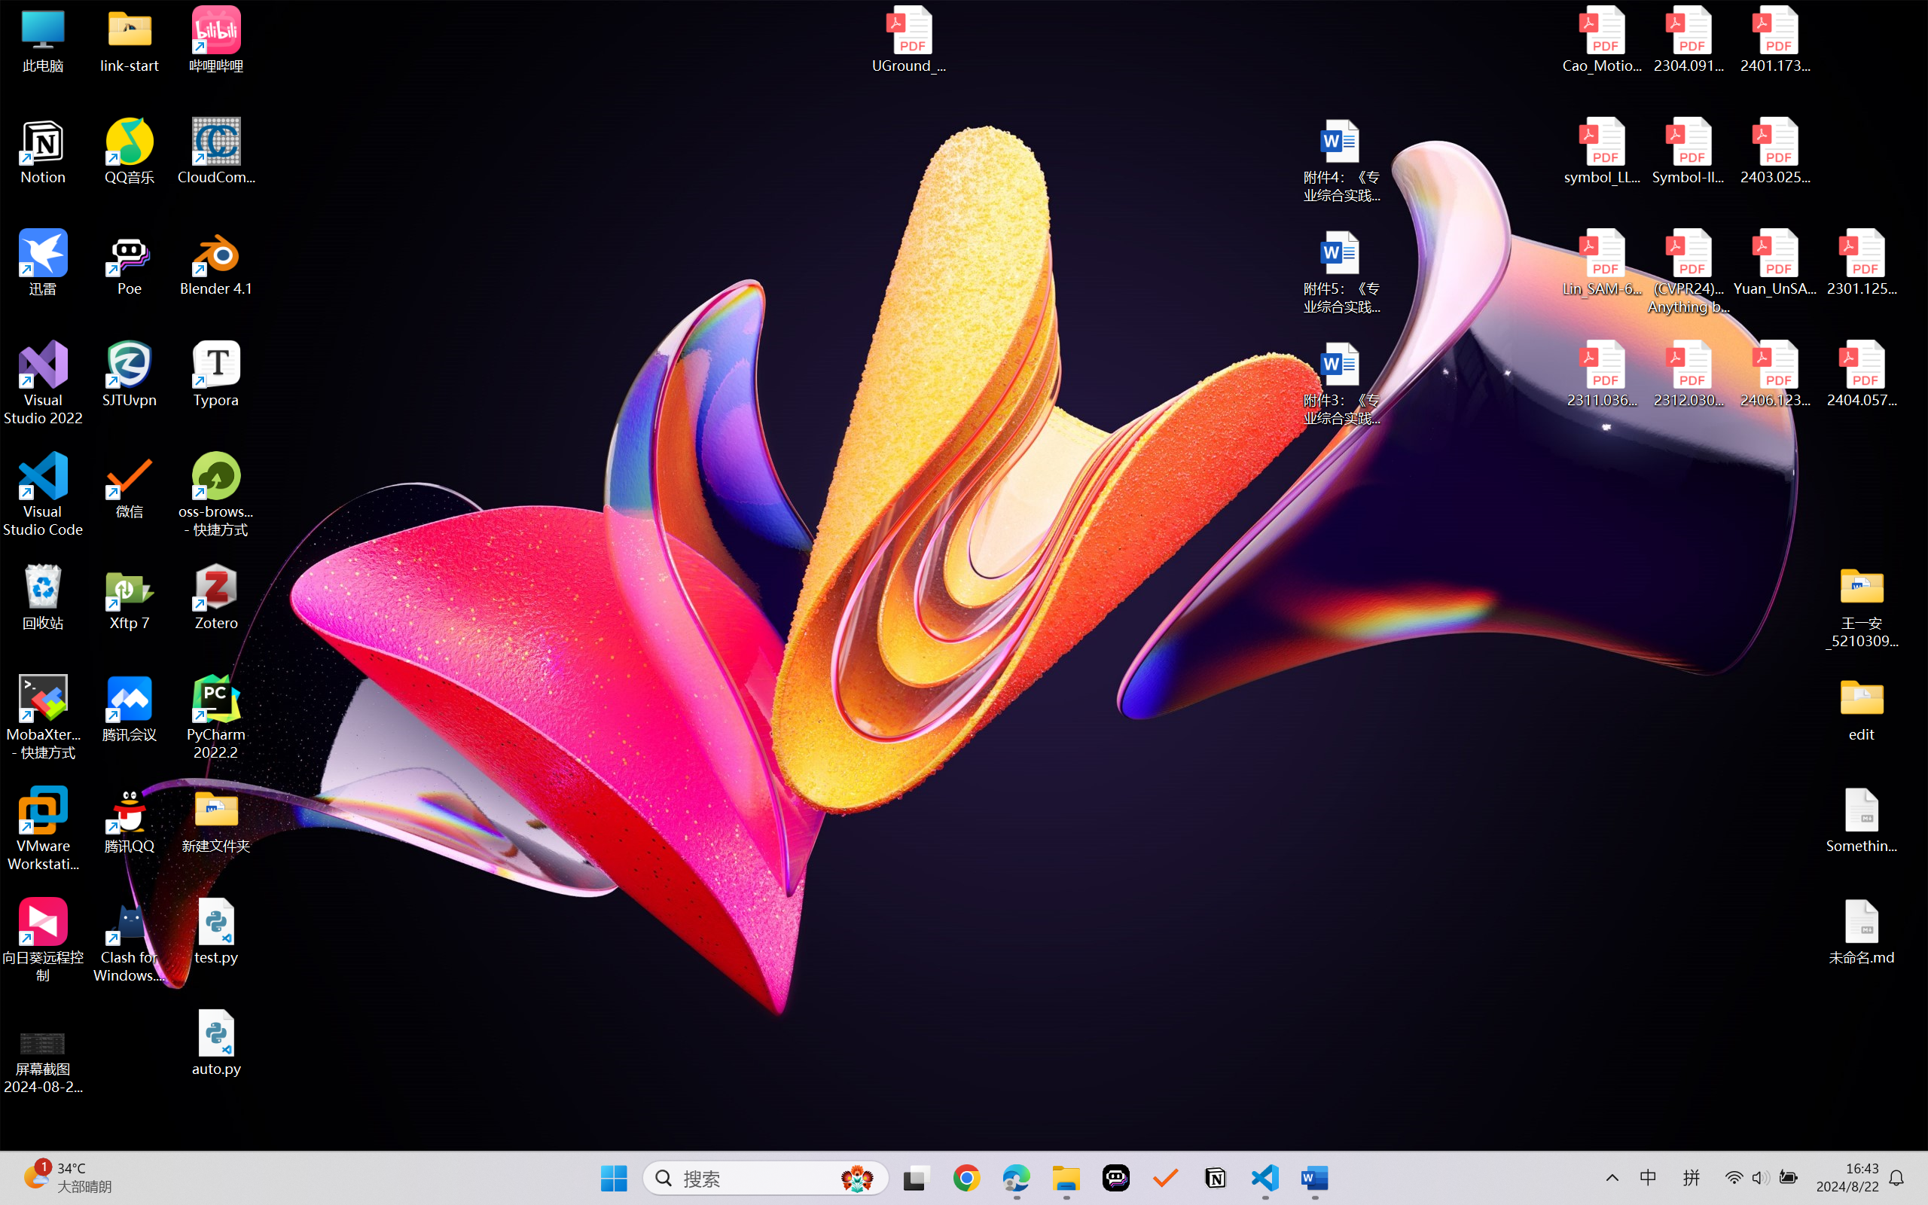  What do you see at coordinates (217, 151) in the screenshot?
I see `CloudCompare` at bounding box center [217, 151].